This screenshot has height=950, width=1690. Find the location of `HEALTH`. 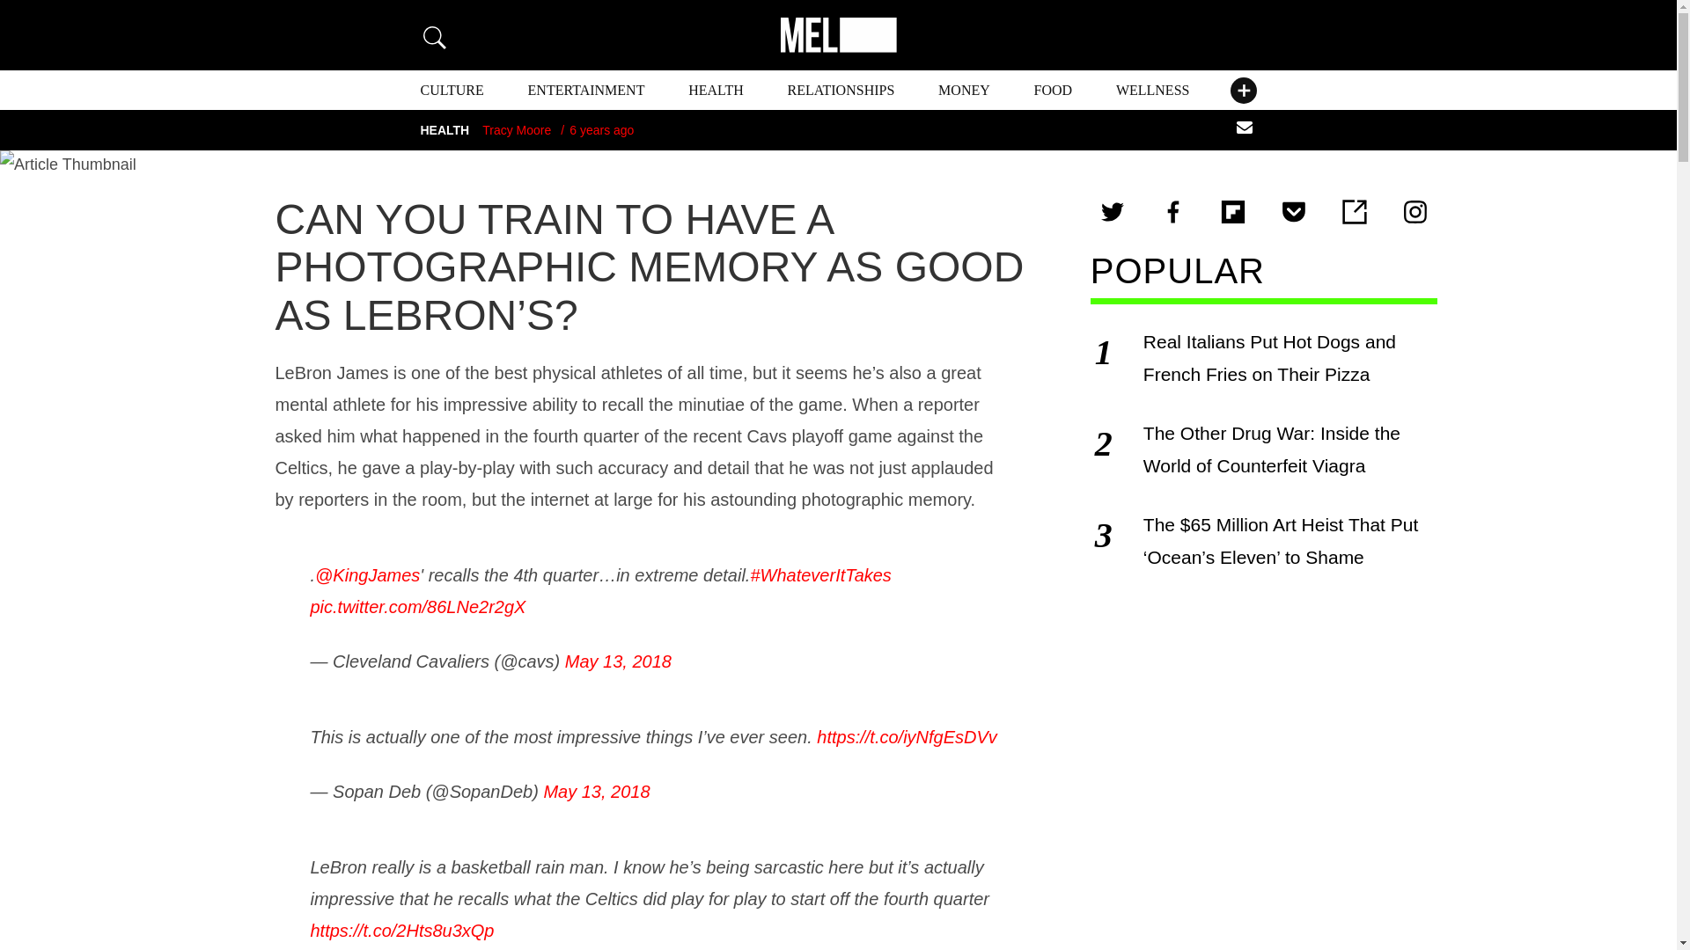

HEALTH is located at coordinates (715, 90).